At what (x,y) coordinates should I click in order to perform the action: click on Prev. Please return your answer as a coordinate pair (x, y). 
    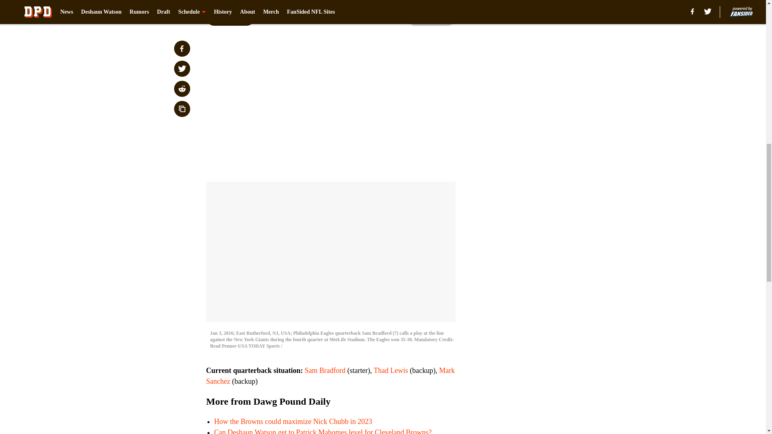
    Looking at the image, I should click on (230, 17).